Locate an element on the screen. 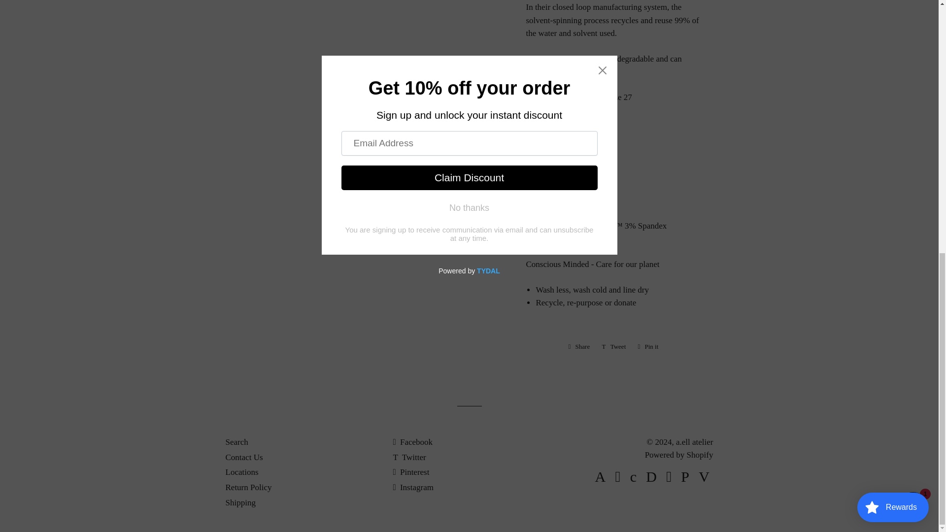 The height and width of the screenshot is (532, 946). a.ell atelier on Twitter is located at coordinates (412, 442).